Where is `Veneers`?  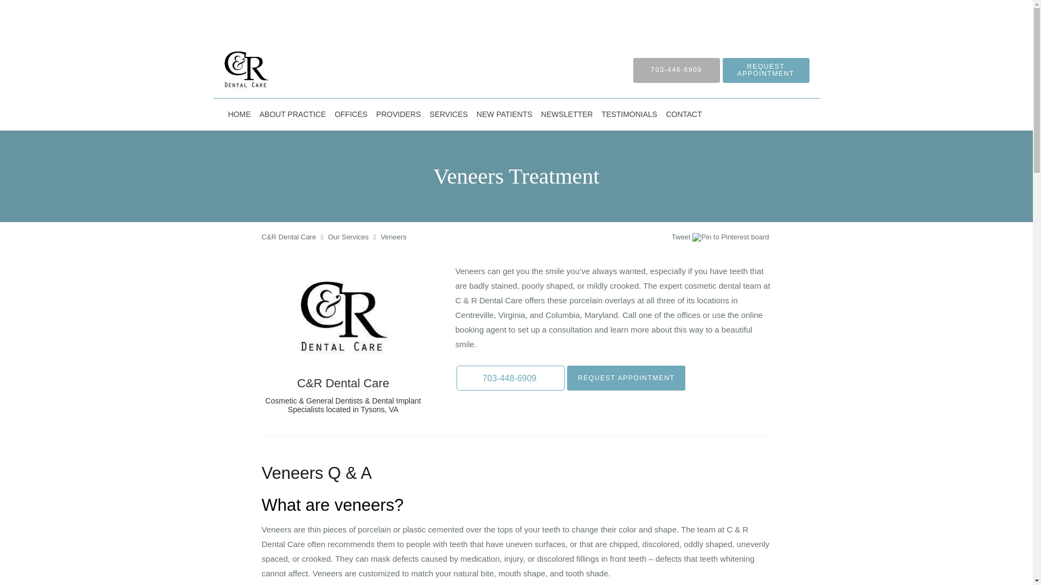 Veneers is located at coordinates (394, 236).